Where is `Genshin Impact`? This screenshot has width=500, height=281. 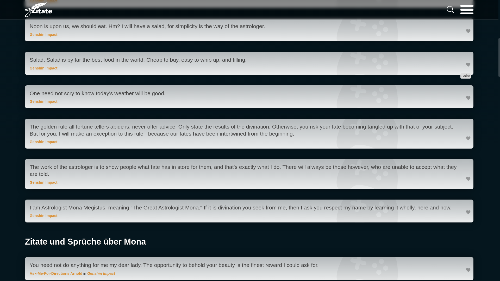 Genshin Impact is located at coordinates (43, 182).